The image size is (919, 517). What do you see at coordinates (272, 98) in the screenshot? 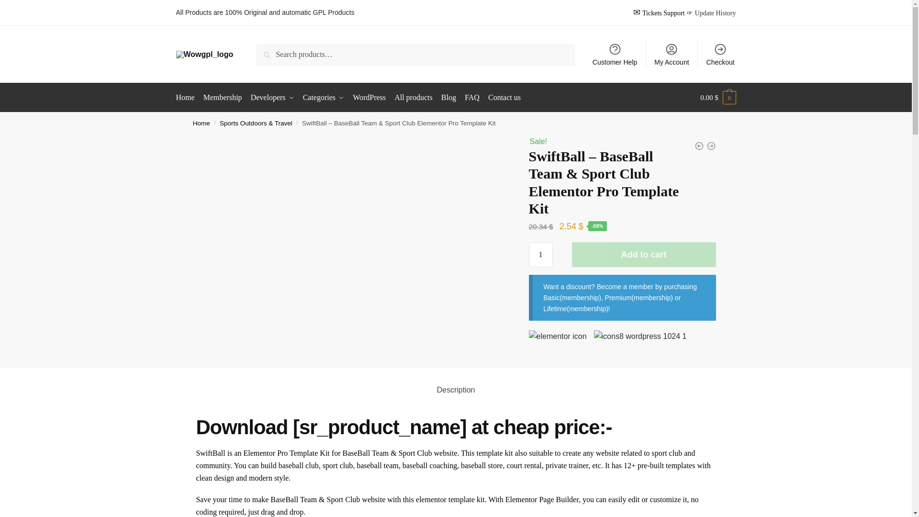
I see `Developers` at bounding box center [272, 98].